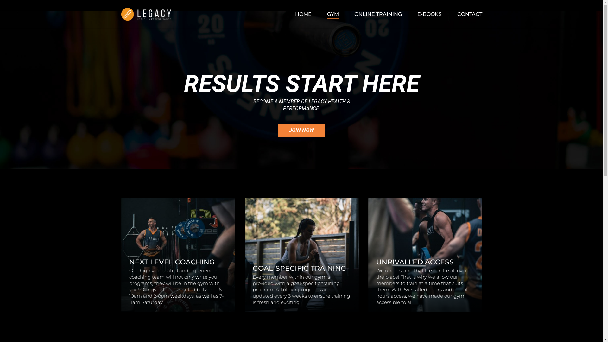 Image resolution: width=608 pixels, height=342 pixels. What do you see at coordinates (415, 262) in the screenshot?
I see `UNRIVALLED ACCESS` at bounding box center [415, 262].